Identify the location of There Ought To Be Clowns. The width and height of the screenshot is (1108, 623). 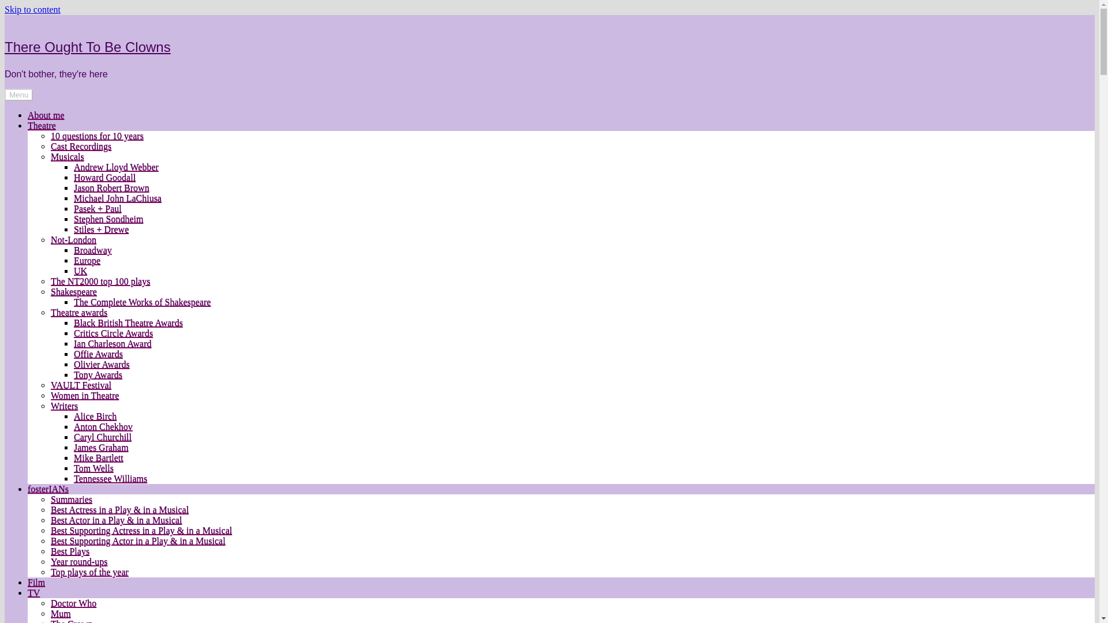
(87, 47).